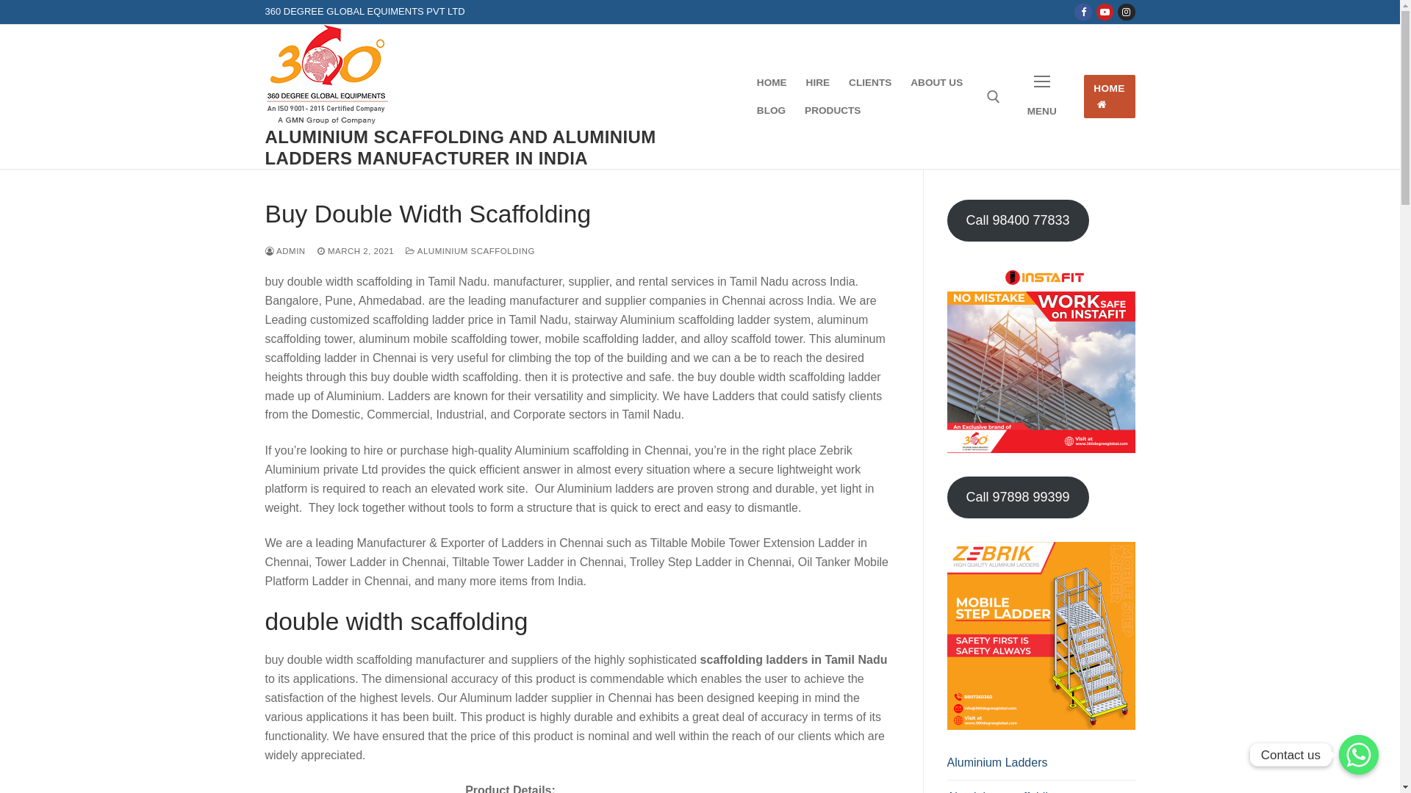 This screenshot has width=1411, height=793. What do you see at coordinates (285, 251) in the screenshot?
I see `ADMIN` at bounding box center [285, 251].